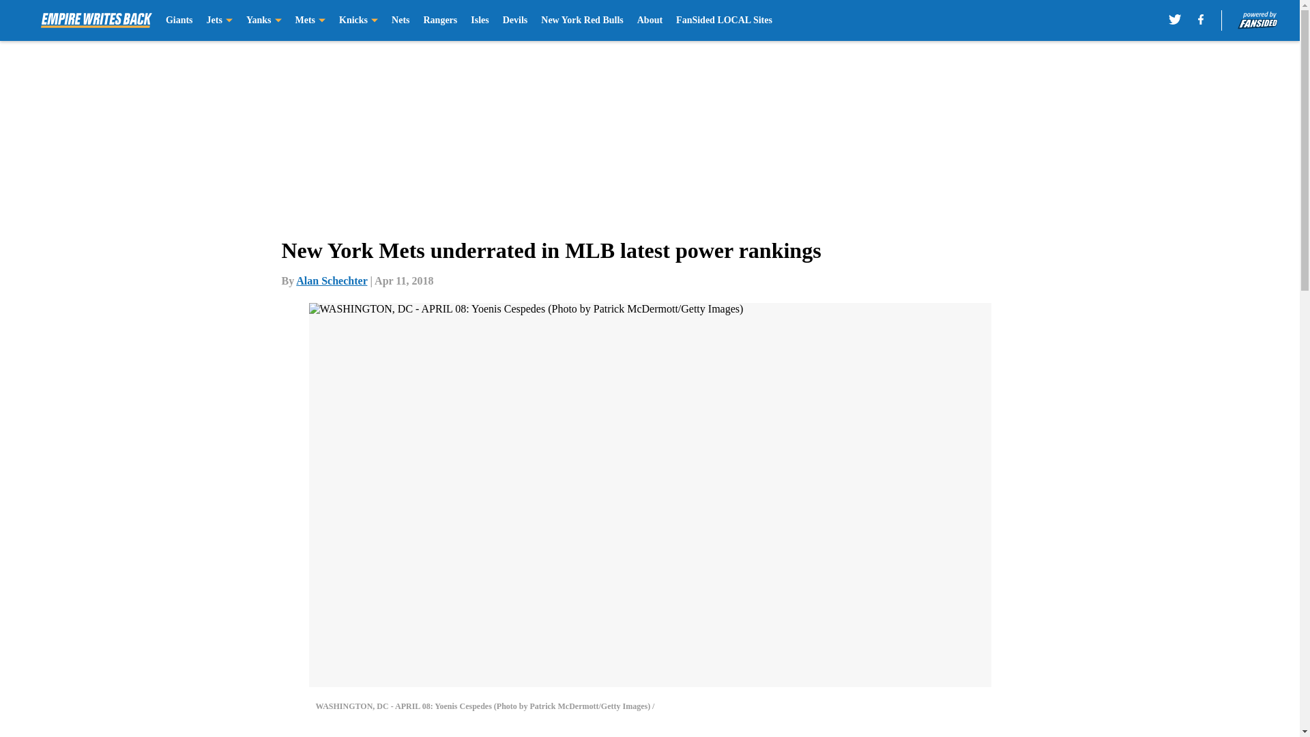 This screenshot has height=737, width=1310. What do you see at coordinates (179, 20) in the screenshot?
I see `Giants` at bounding box center [179, 20].